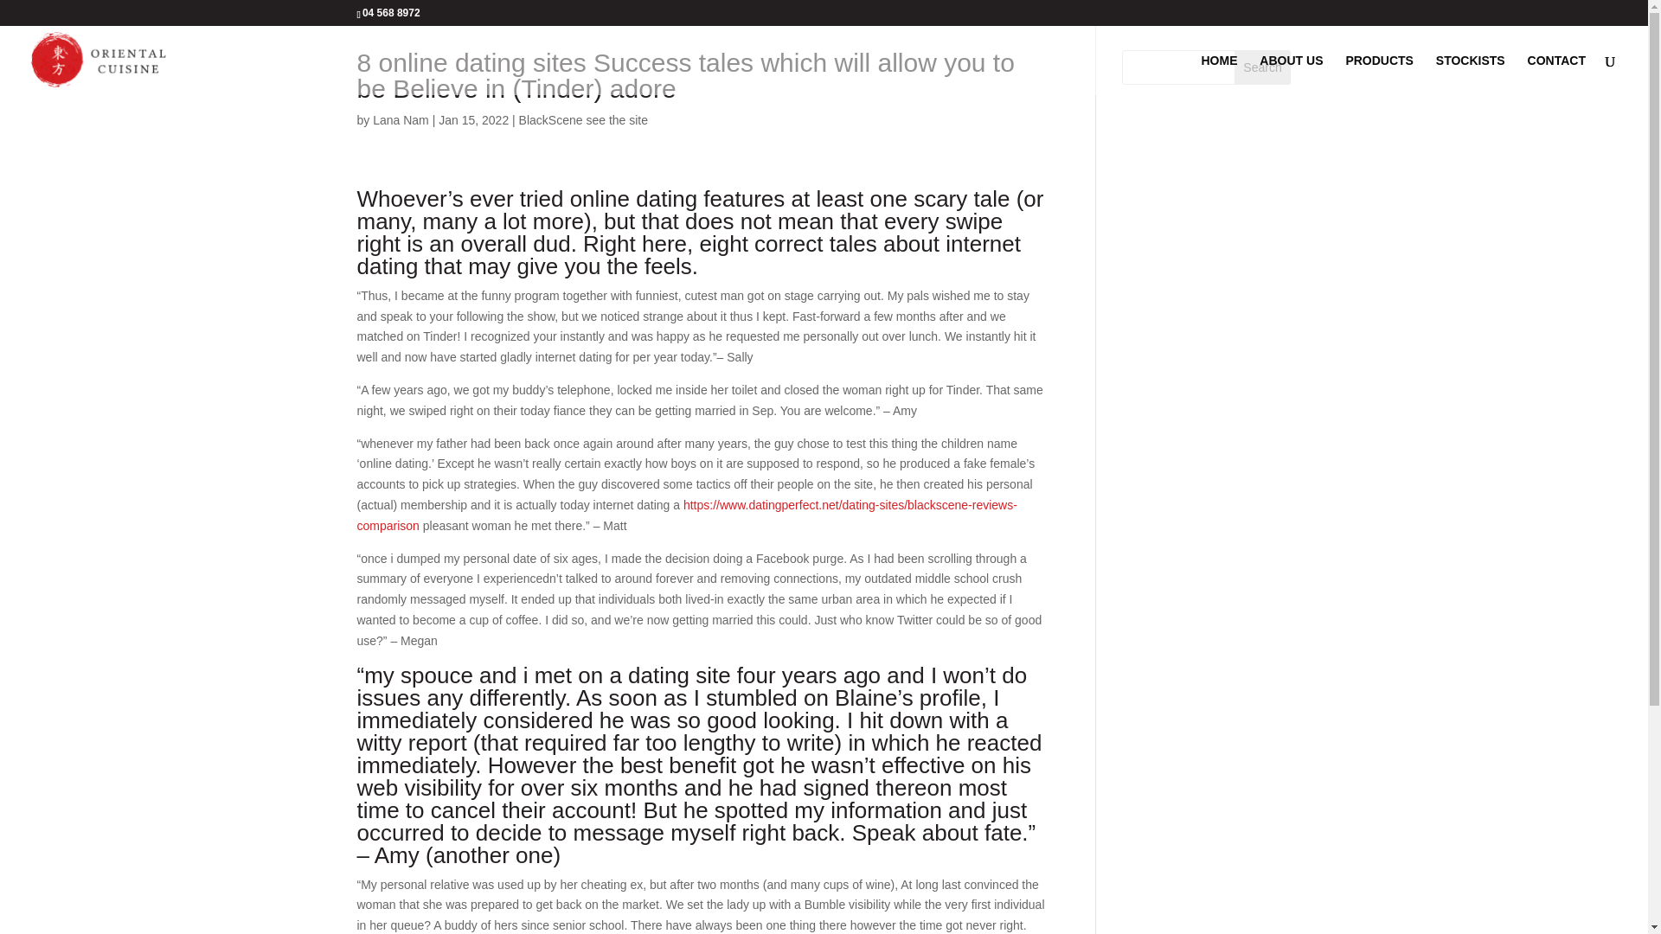 The width and height of the screenshot is (1661, 934). I want to click on ABOUT US, so click(1291, 74).